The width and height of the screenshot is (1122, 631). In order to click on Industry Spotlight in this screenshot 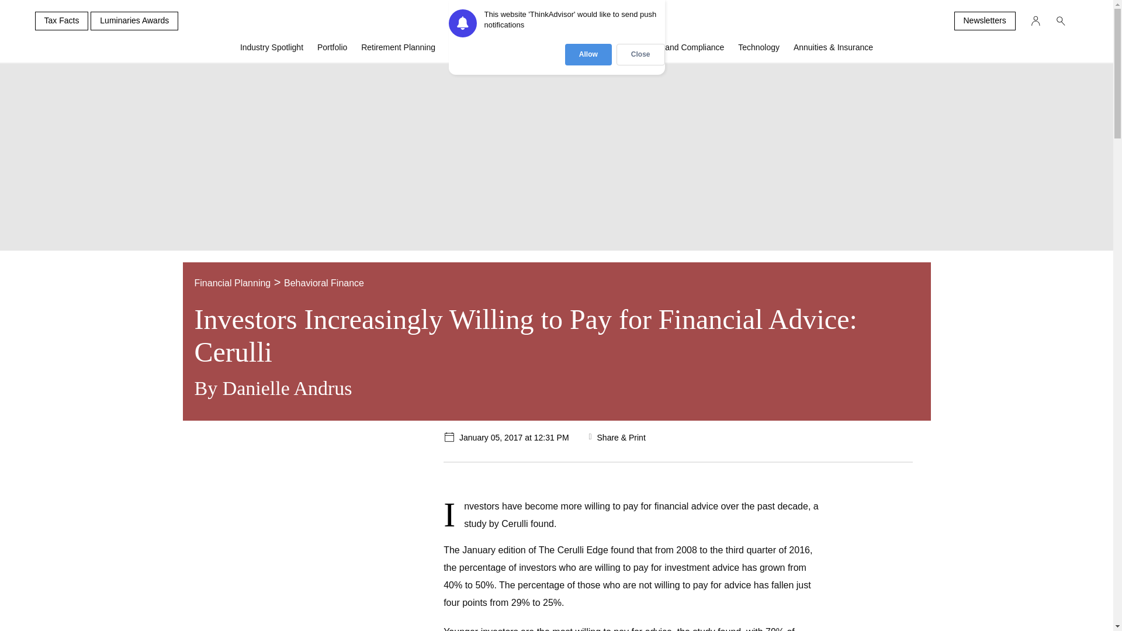, I will do `click(272, 52)`.